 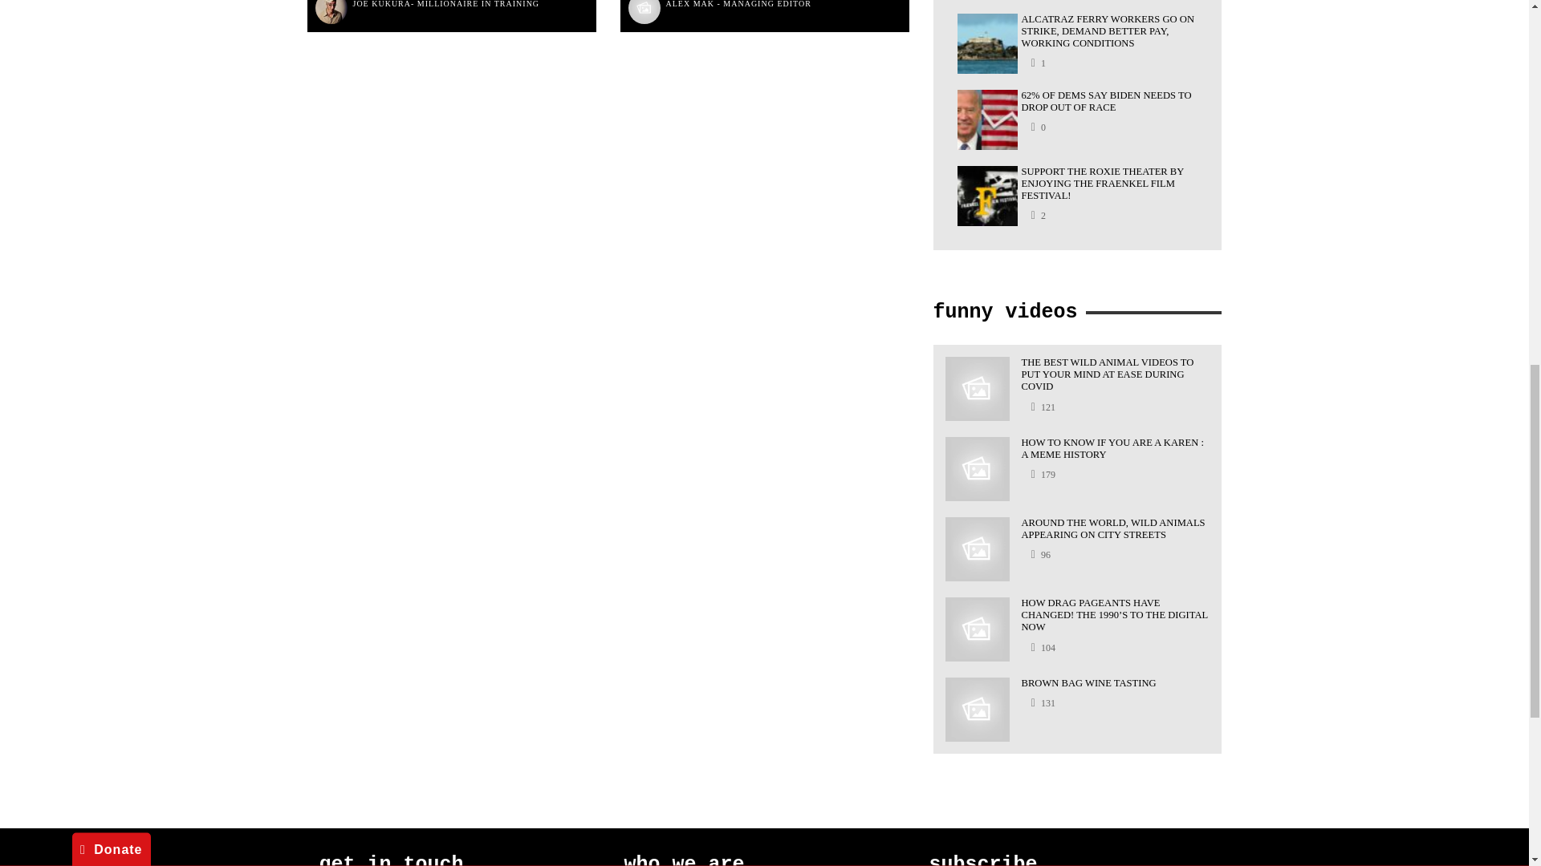 What do you see at coordinates (1037, 127) in the screenshot?
I see `I like this` at bounding box center [1037, 127].